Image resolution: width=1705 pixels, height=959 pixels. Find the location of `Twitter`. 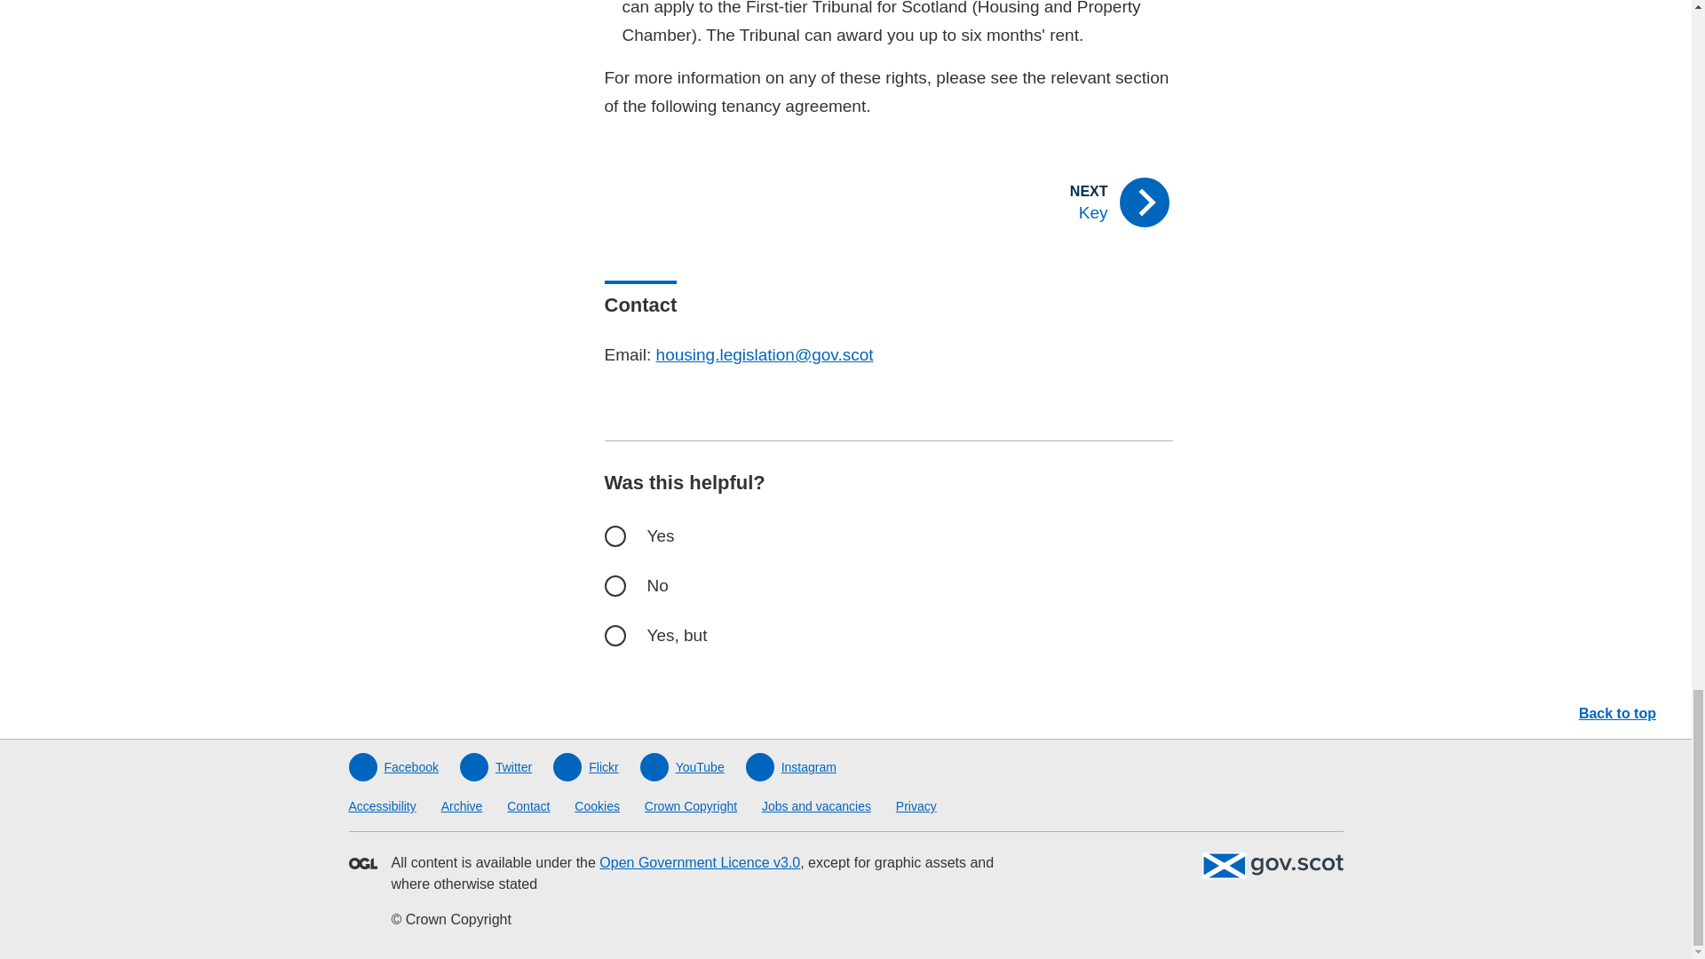

Twitter is located at coordinates (496, 767).